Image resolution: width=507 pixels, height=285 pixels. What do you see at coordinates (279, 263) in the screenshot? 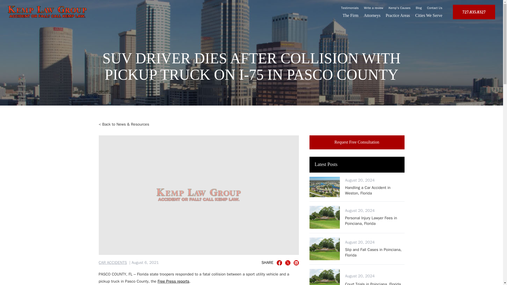
I see `Share in Facebook` at bounding box center [279, 263].